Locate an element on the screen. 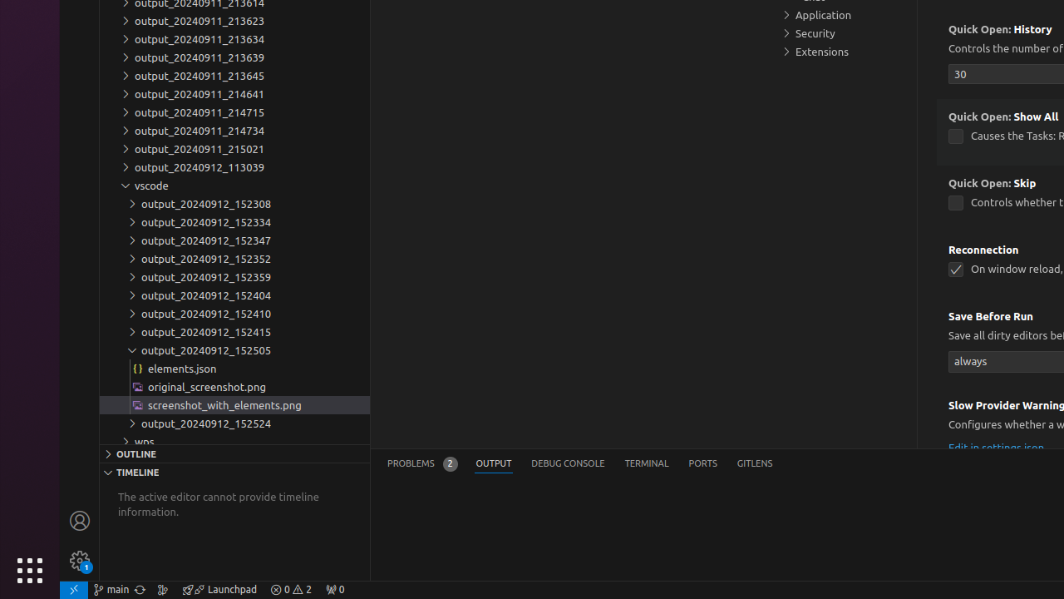 This screenshot has height=599, width=1064. output_20240911_215021 is located at coordinates (234, 149).